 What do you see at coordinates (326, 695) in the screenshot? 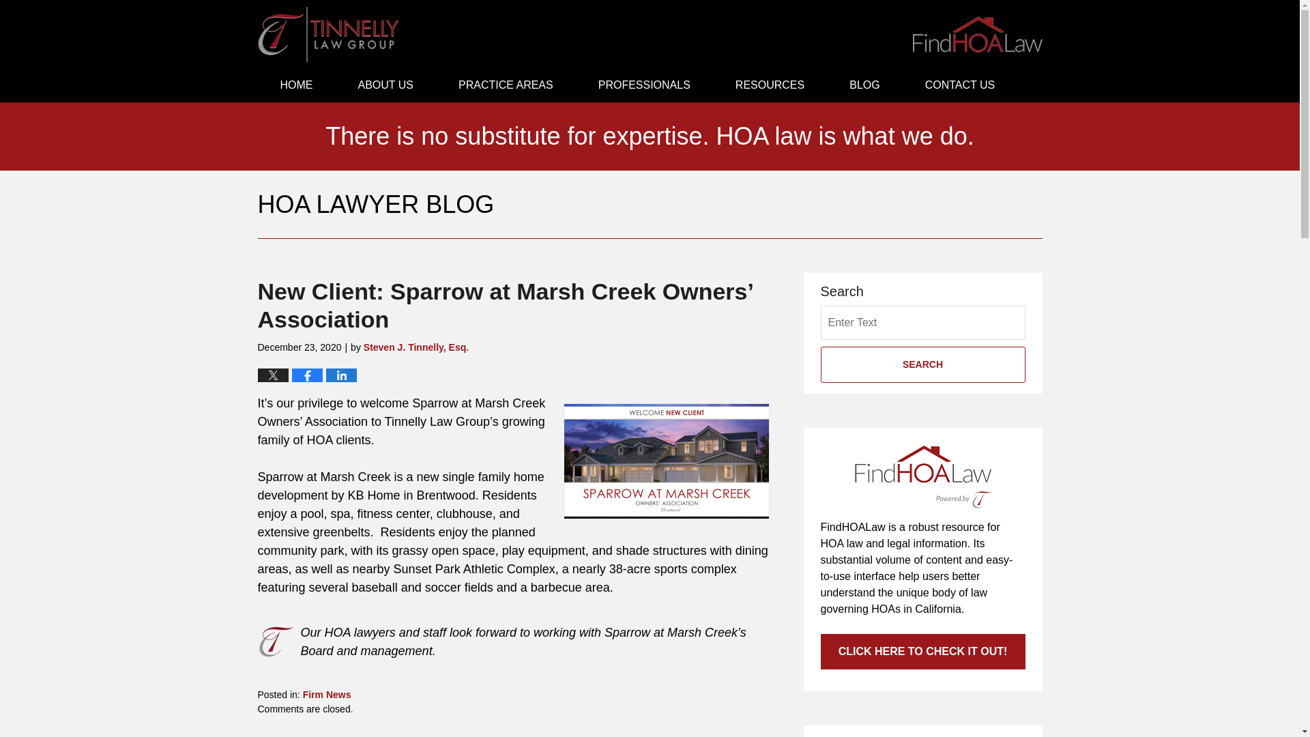
I see `View all posts in Firm News` at bounding box center [326, 695].